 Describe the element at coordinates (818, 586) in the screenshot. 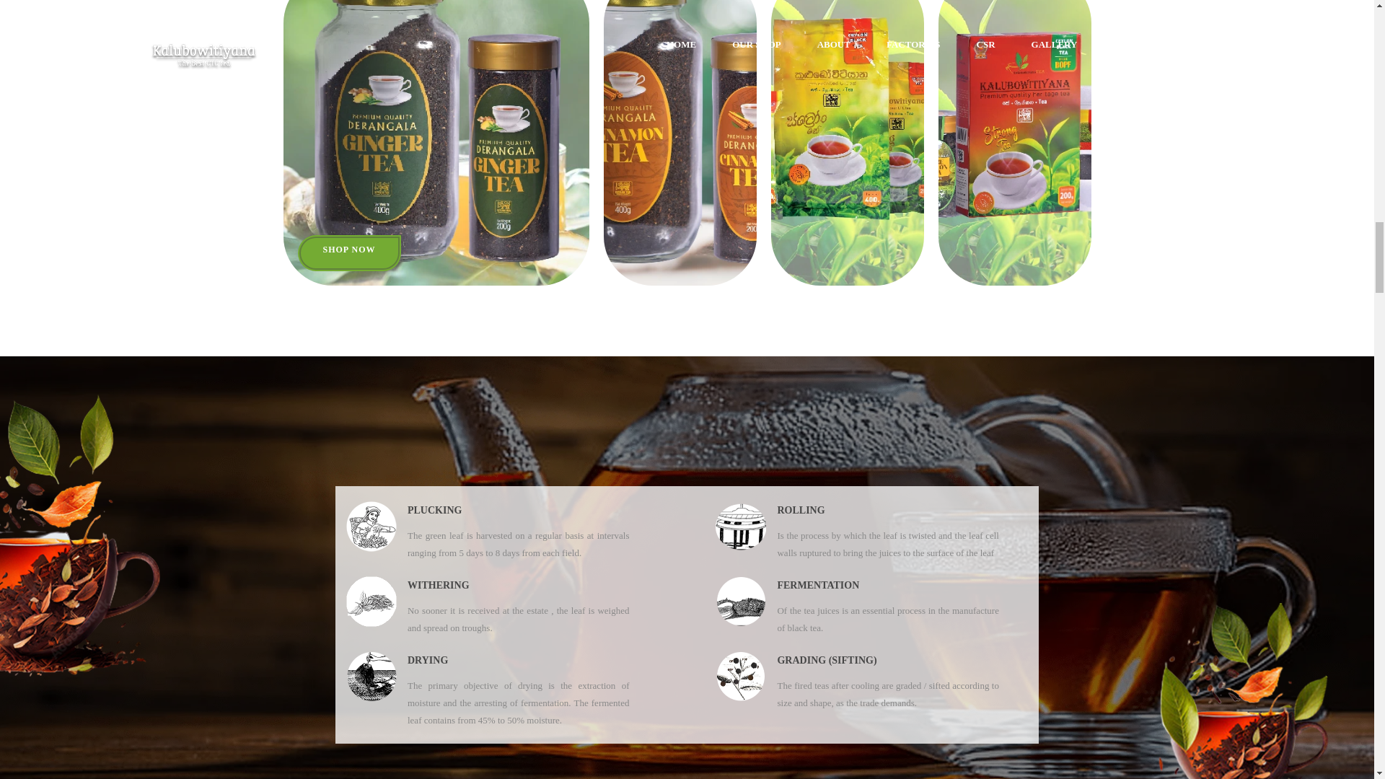

I see `FERMENTATION` at that location.